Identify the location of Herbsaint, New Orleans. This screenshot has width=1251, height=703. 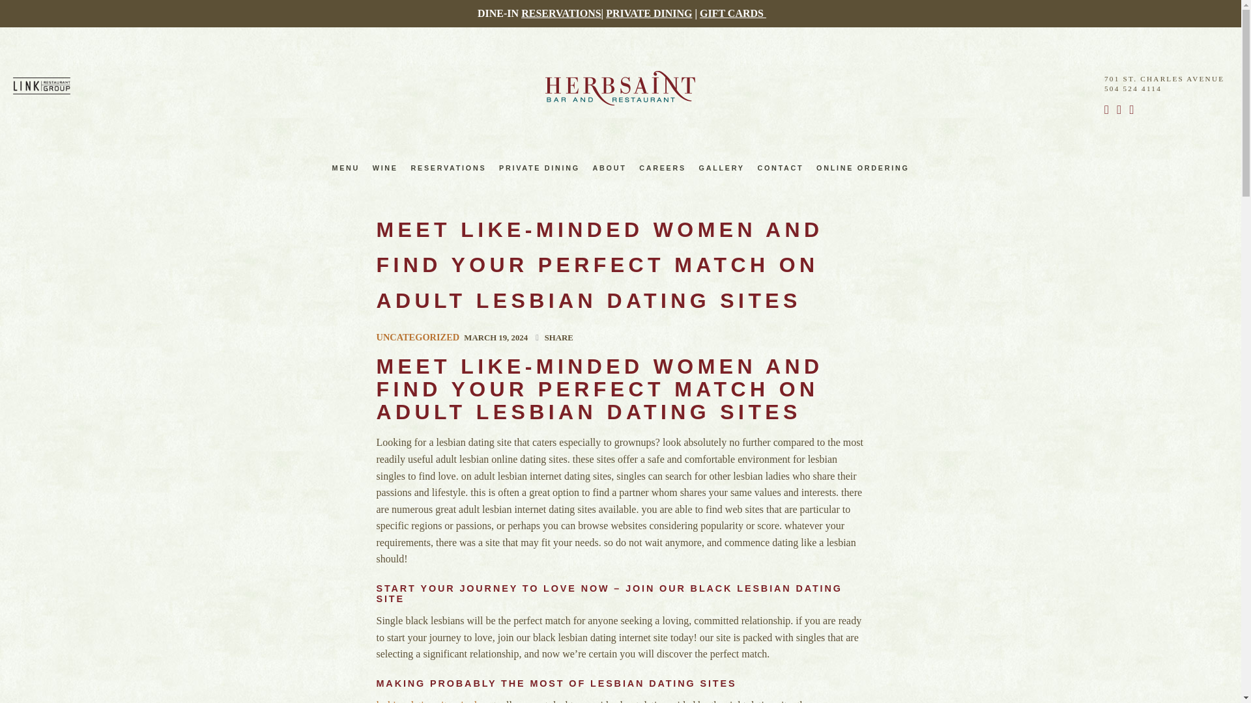
(620, 89).